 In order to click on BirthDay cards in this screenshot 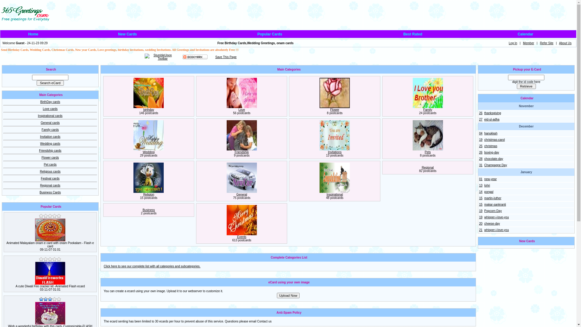, I will do `click(50, 102)`.